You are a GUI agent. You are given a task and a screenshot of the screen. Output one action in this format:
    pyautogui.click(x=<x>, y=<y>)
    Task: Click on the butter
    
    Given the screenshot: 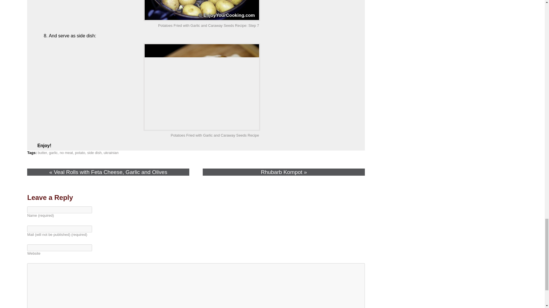 What is the action you would take?
    pyautogui.click(x=42, y=153)
    